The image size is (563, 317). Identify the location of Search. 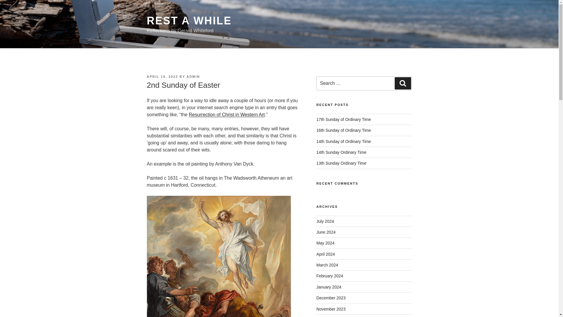
(403, 83).